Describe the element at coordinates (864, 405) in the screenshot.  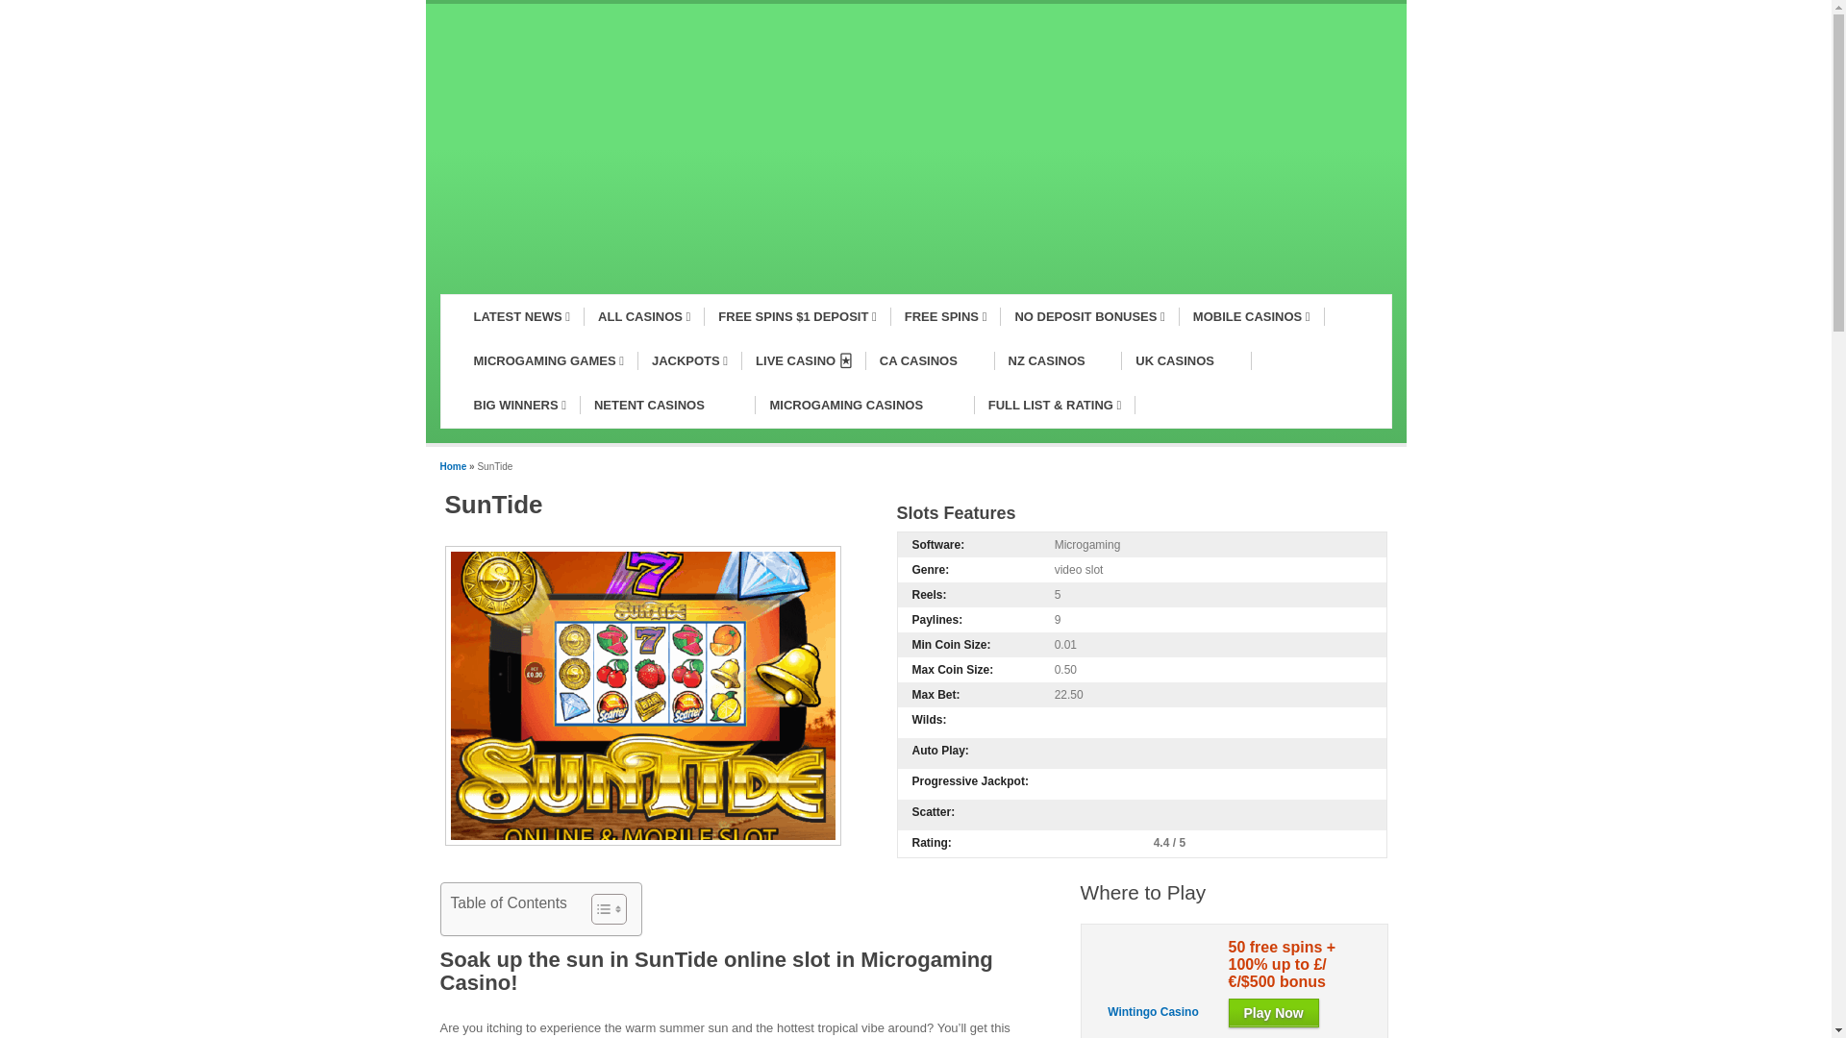
I see `MICROGAMING CASINOS` at that location.